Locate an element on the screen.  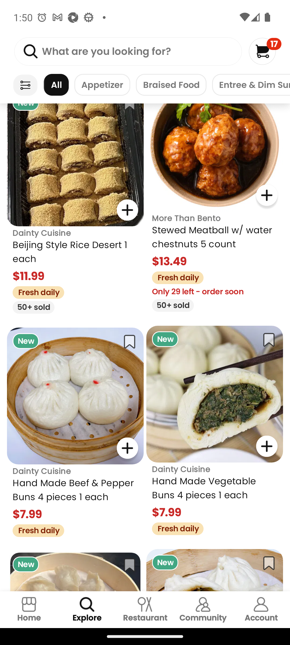
Explore is located at coordinates (87, 610).